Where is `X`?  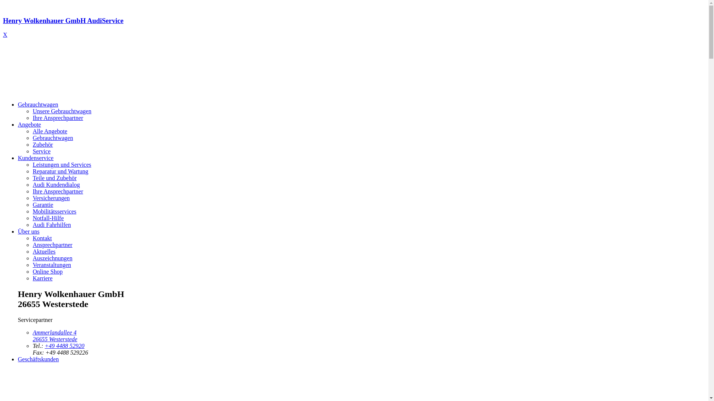
X is located at coordinates (5, 35).